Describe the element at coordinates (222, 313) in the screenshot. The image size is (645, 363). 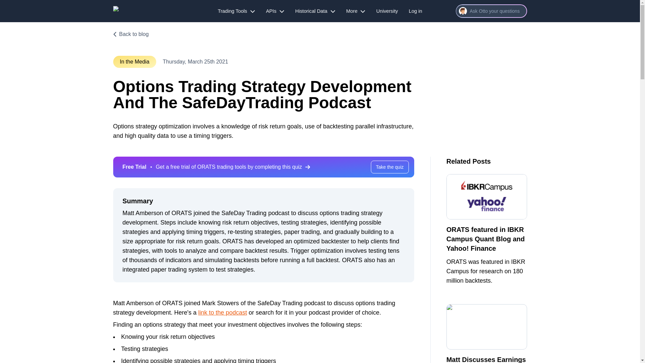
I see `link to the podcast` at that location.